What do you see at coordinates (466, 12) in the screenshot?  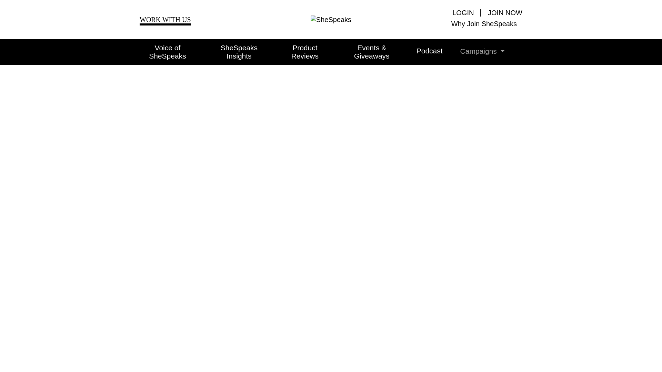 I see `Login` at bounding box center [466, 12].